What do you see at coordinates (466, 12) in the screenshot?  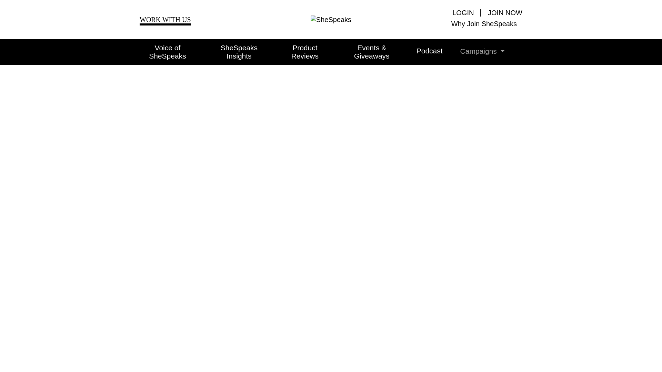 I see `Login` at bounding box center [466, 12].